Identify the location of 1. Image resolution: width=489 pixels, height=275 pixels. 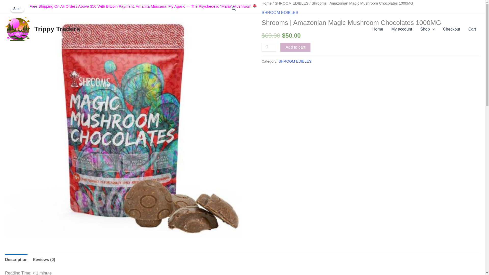
(269, 47).